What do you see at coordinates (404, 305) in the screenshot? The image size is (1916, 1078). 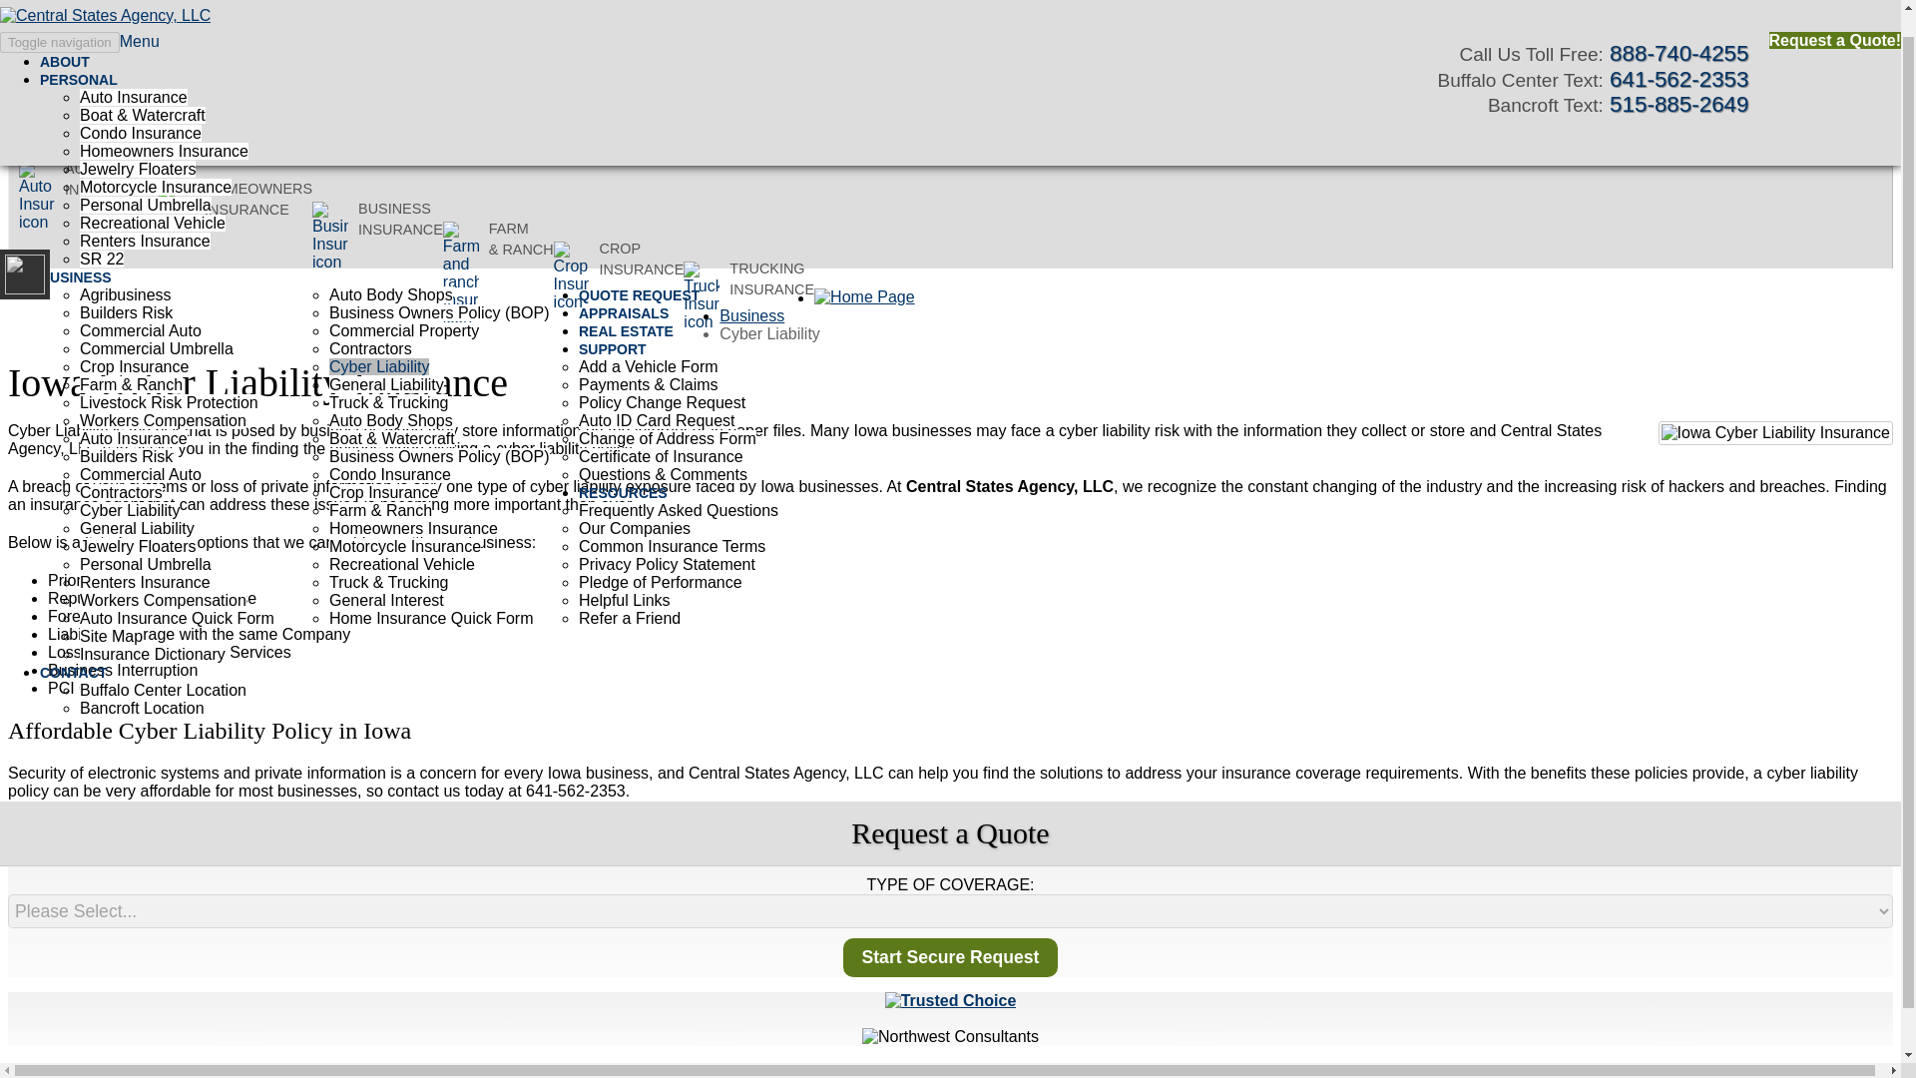 I see `Commercial Property` at bounding box center [404, 305].